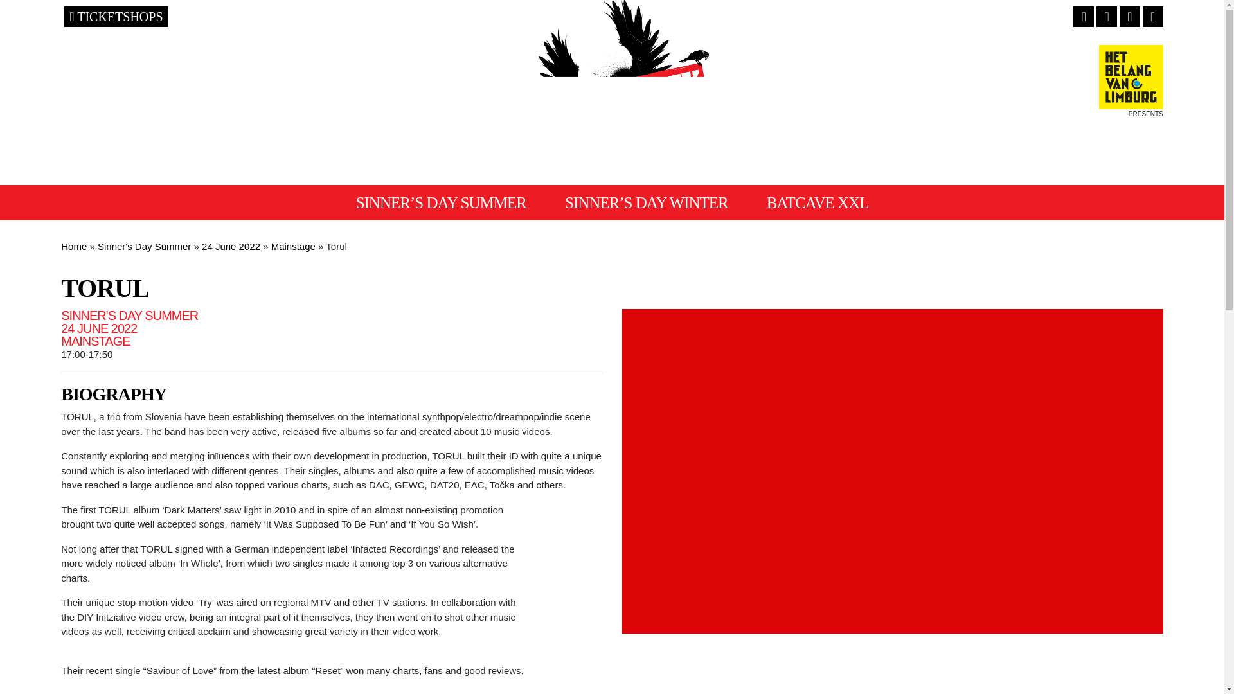 The width and height of the screenshot is (1234, 694). I want to click on TICKETSHOPS, so click(116, 17).